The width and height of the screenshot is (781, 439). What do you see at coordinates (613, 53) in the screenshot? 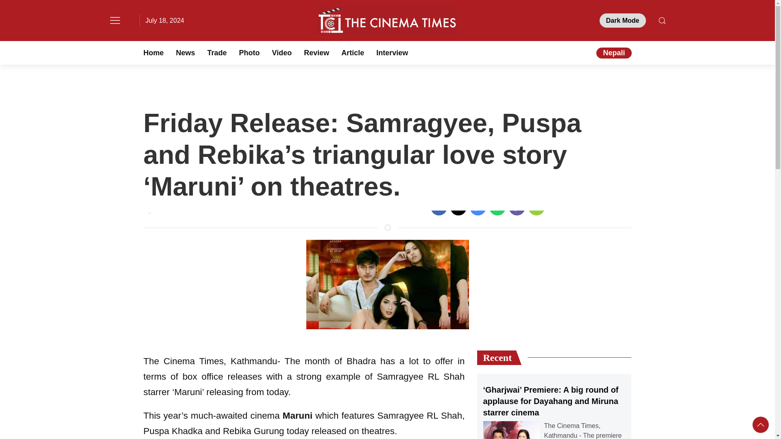
I see `Nepali` at bounding box center [613, 53].